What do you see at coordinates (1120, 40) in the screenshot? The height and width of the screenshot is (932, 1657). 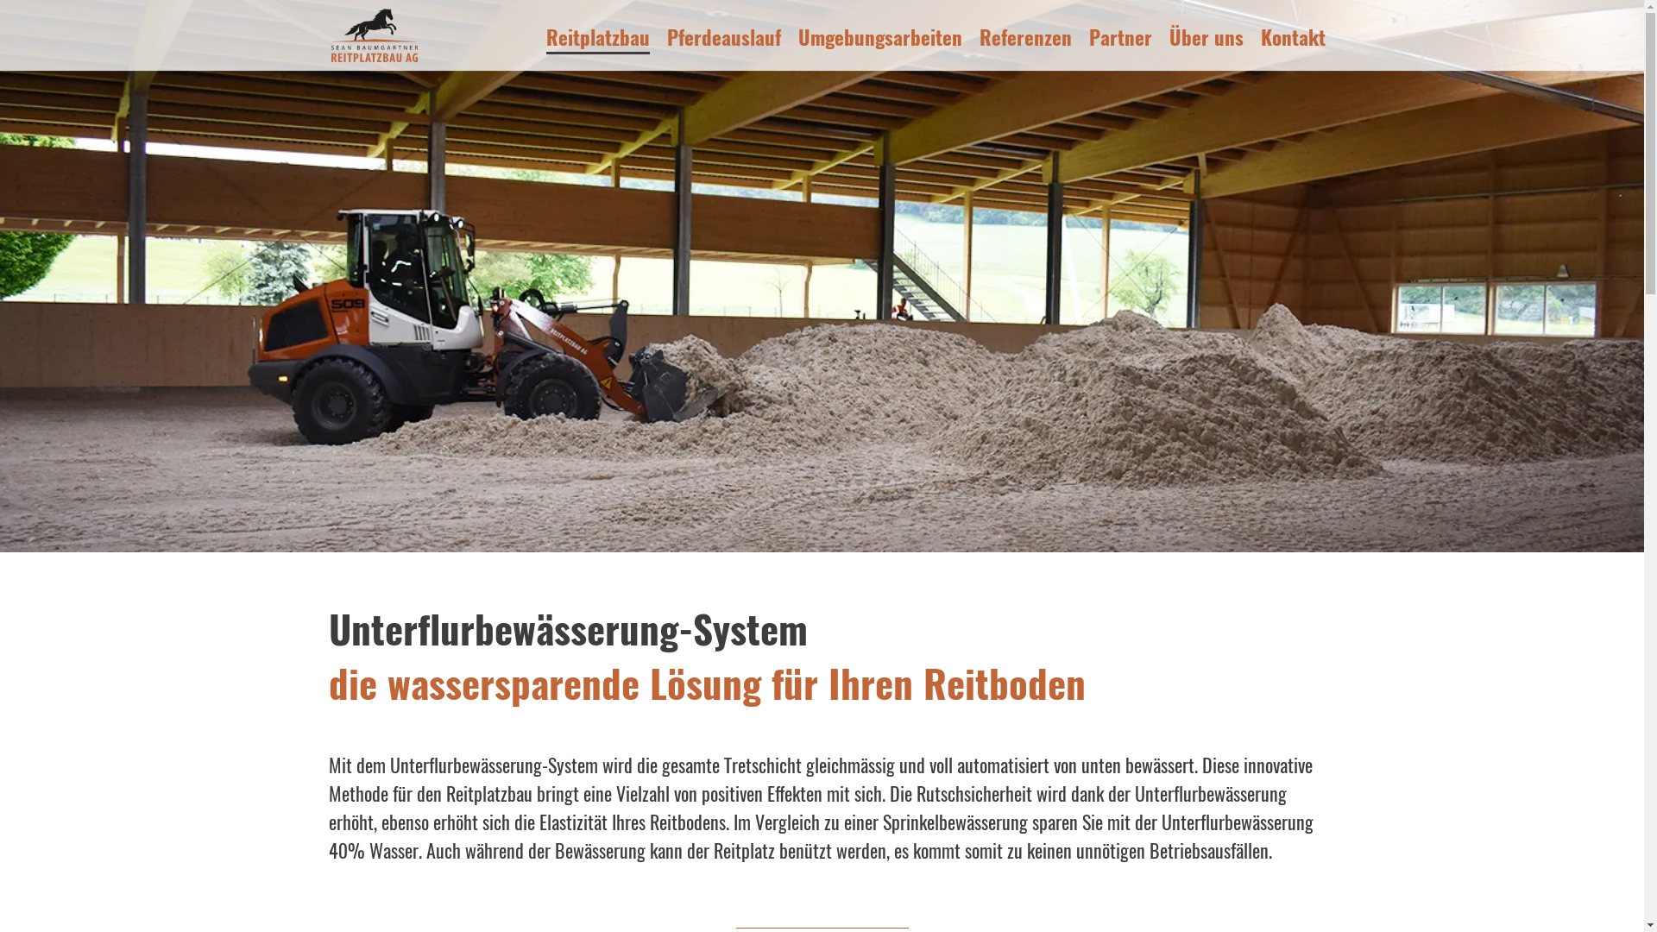 I see `Partner` at bounding box center [1120, 40].